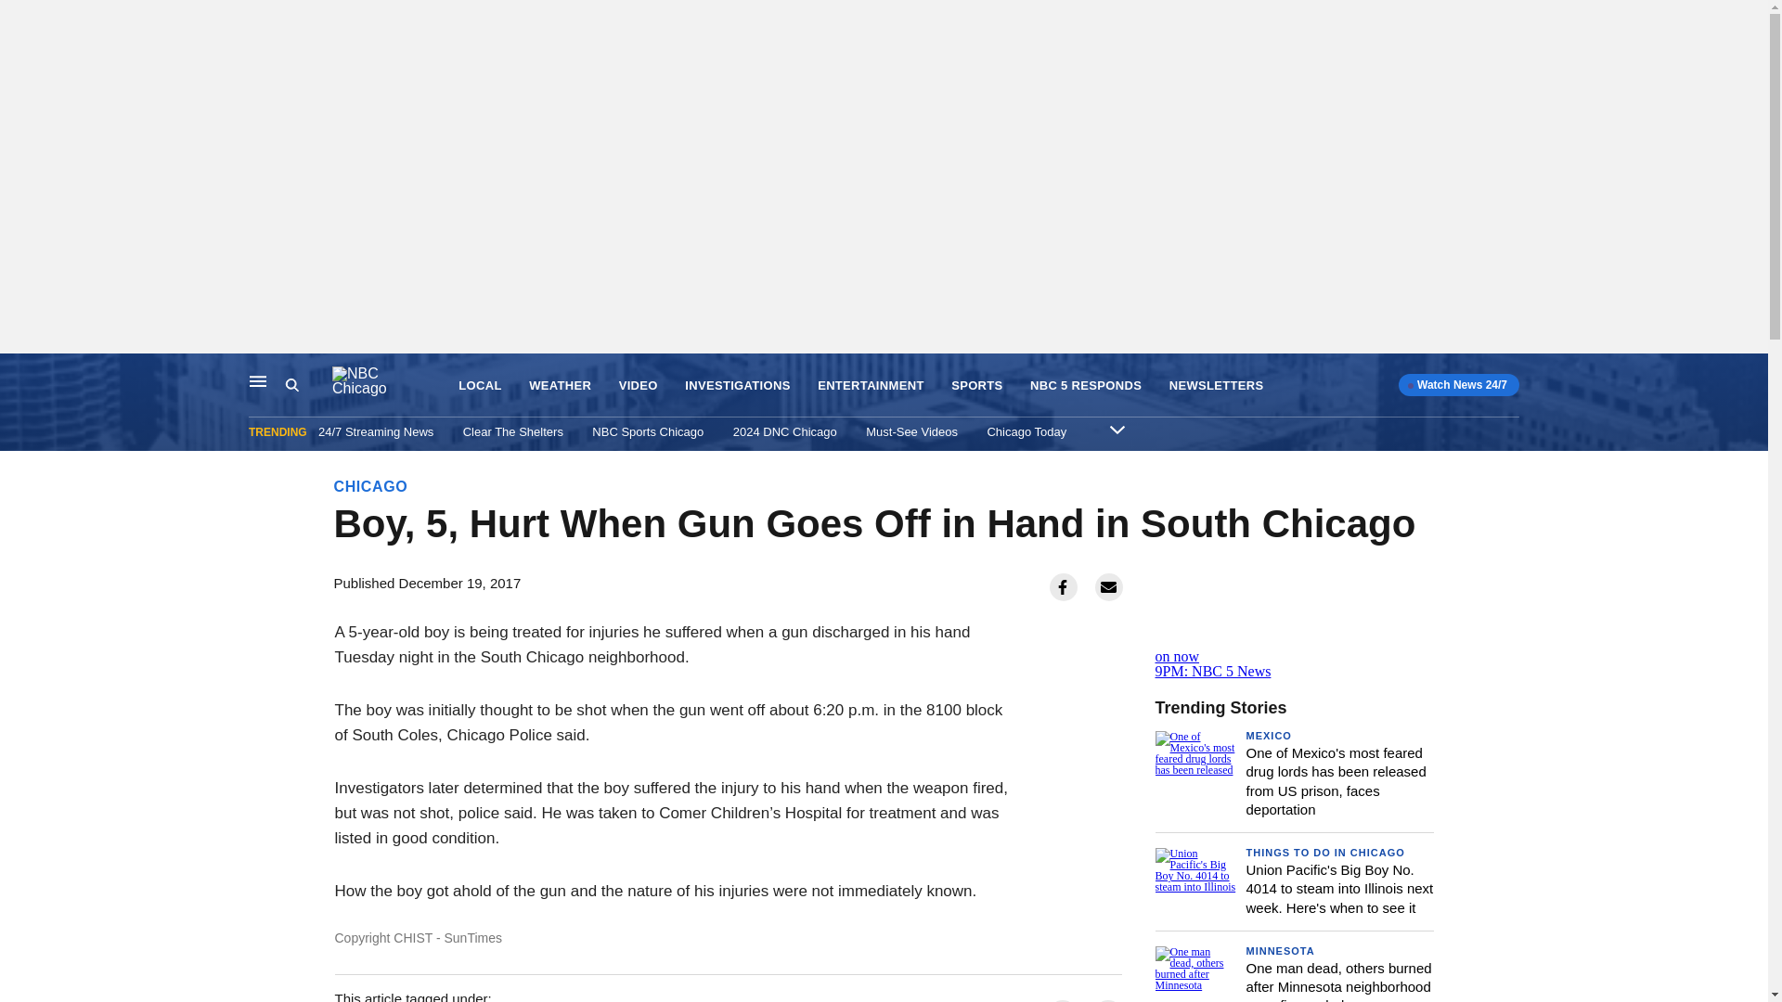 The width and height of the screenshot is (1782, 1002). I want to click on MEXICO, so click(1268, 736).